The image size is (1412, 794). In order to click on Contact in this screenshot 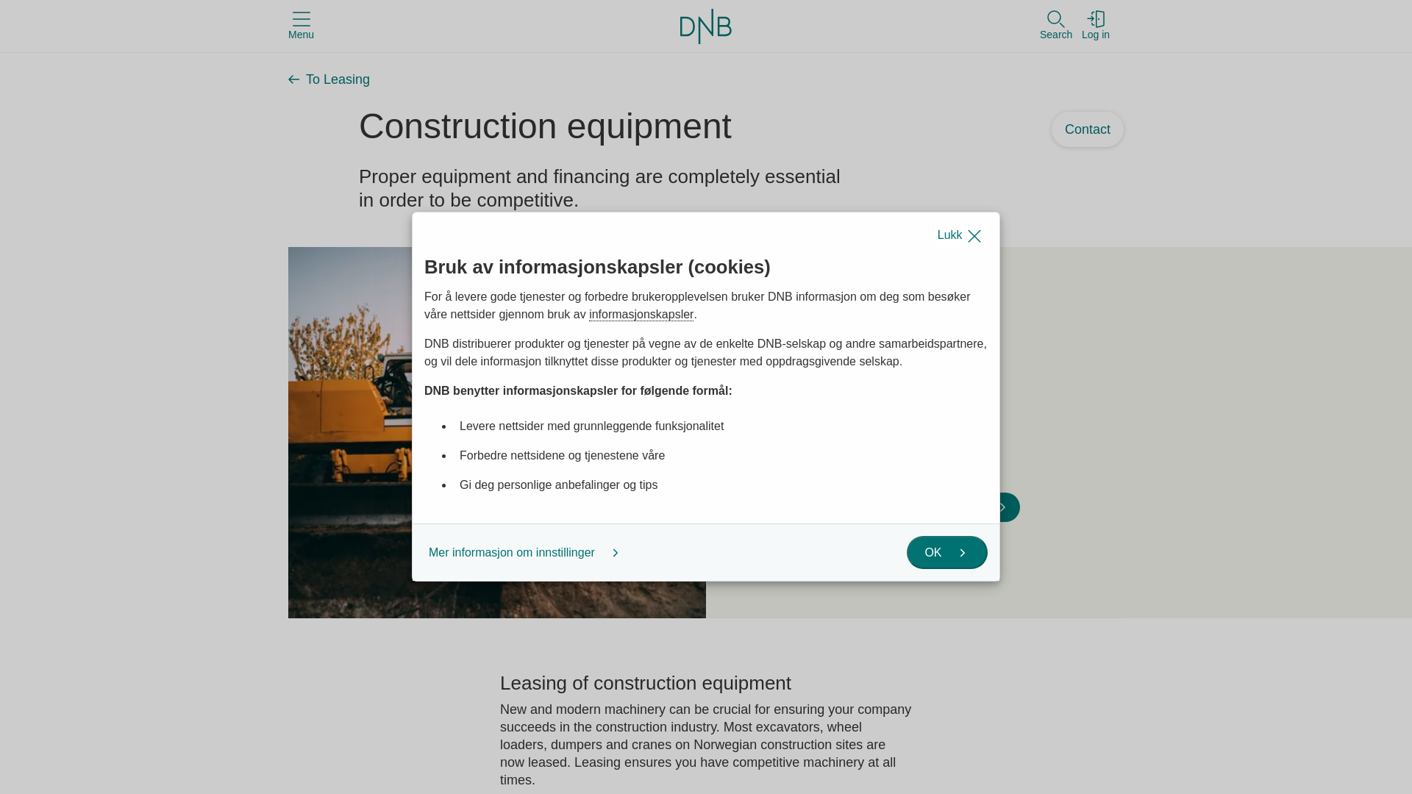, I will do `click(1088, 129)`.